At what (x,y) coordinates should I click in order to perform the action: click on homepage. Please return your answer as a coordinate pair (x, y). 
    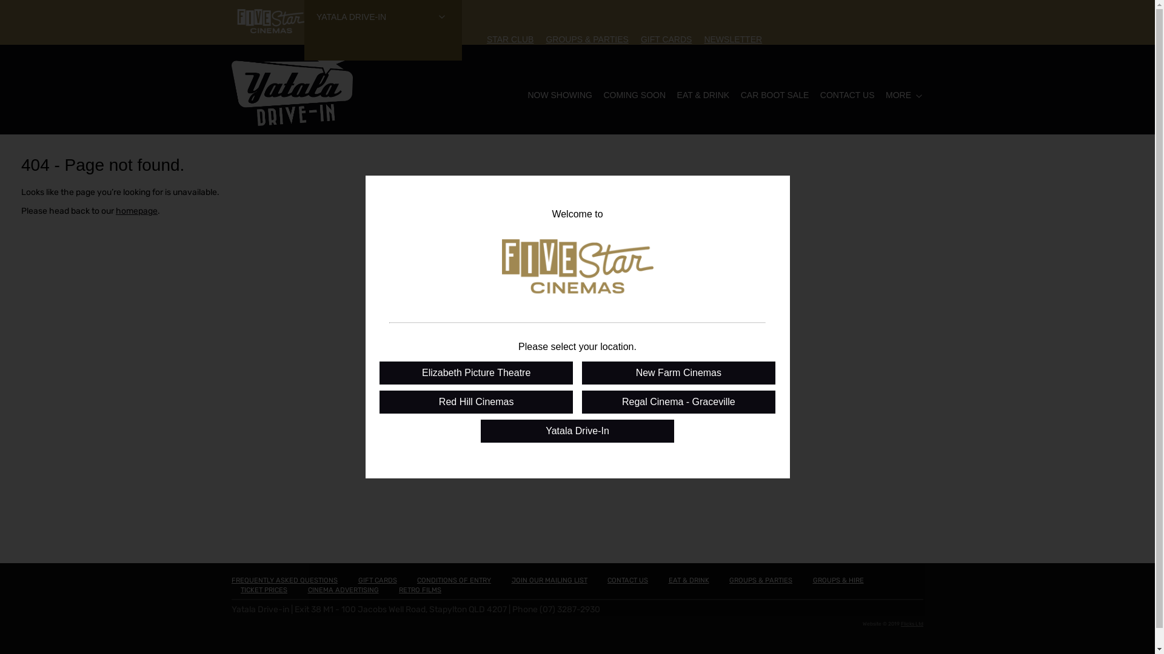
    Looking at the image, I should click on (137, 211).